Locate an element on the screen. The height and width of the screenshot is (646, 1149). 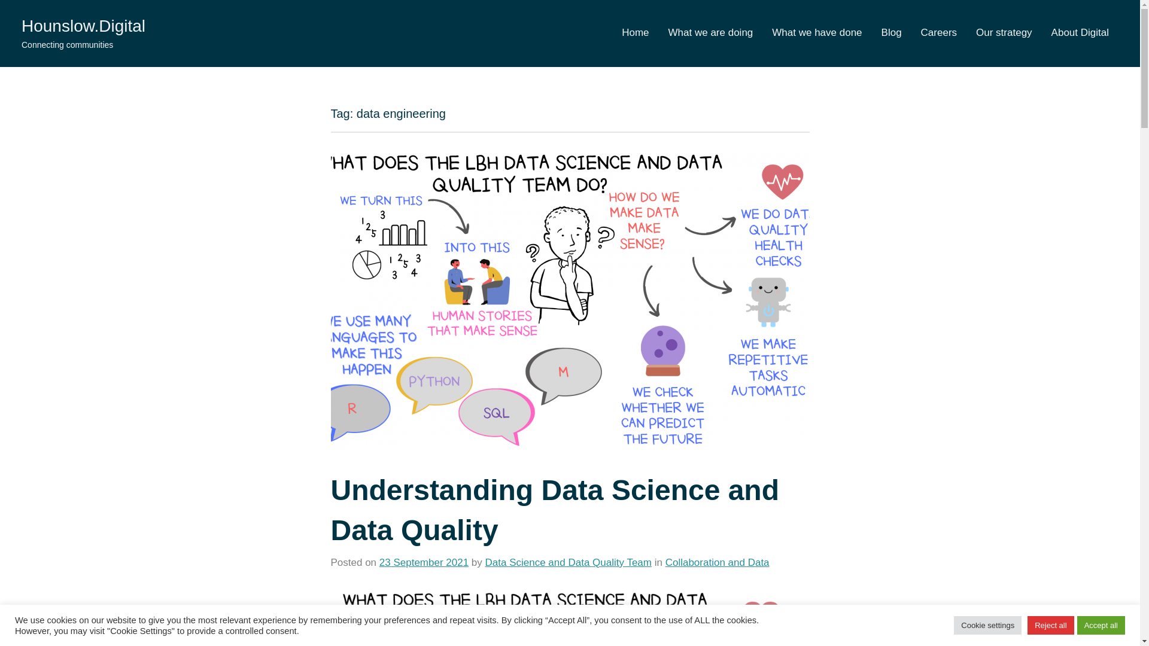
Blog is located at coordinates (892, 33).